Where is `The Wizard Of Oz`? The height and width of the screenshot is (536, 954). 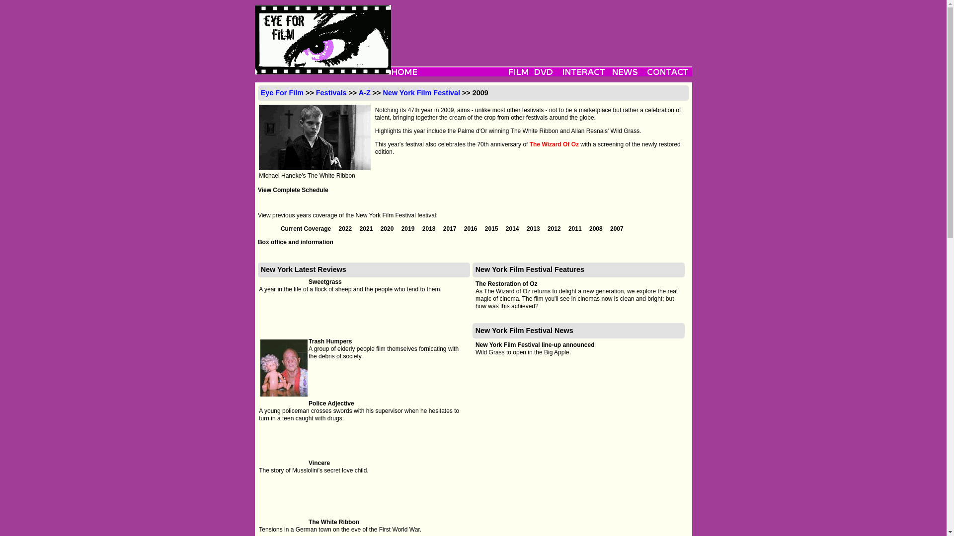 The Wizard Of Oz is located at coordinates (554, 144).